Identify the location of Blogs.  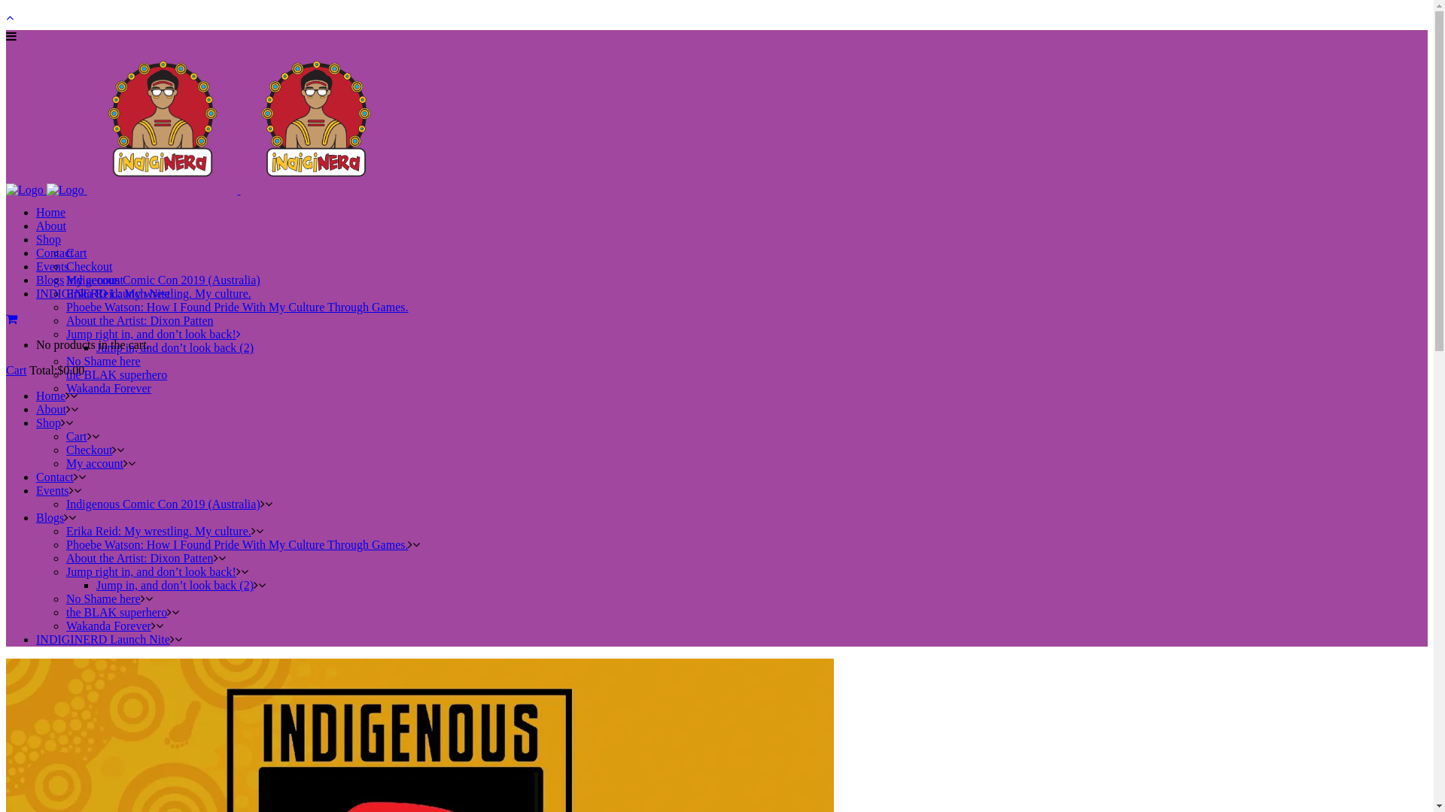
(50, 280).